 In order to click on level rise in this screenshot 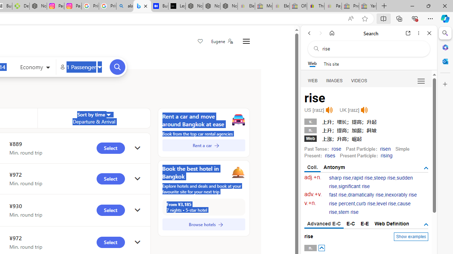, I will do `click(386, 204)`.